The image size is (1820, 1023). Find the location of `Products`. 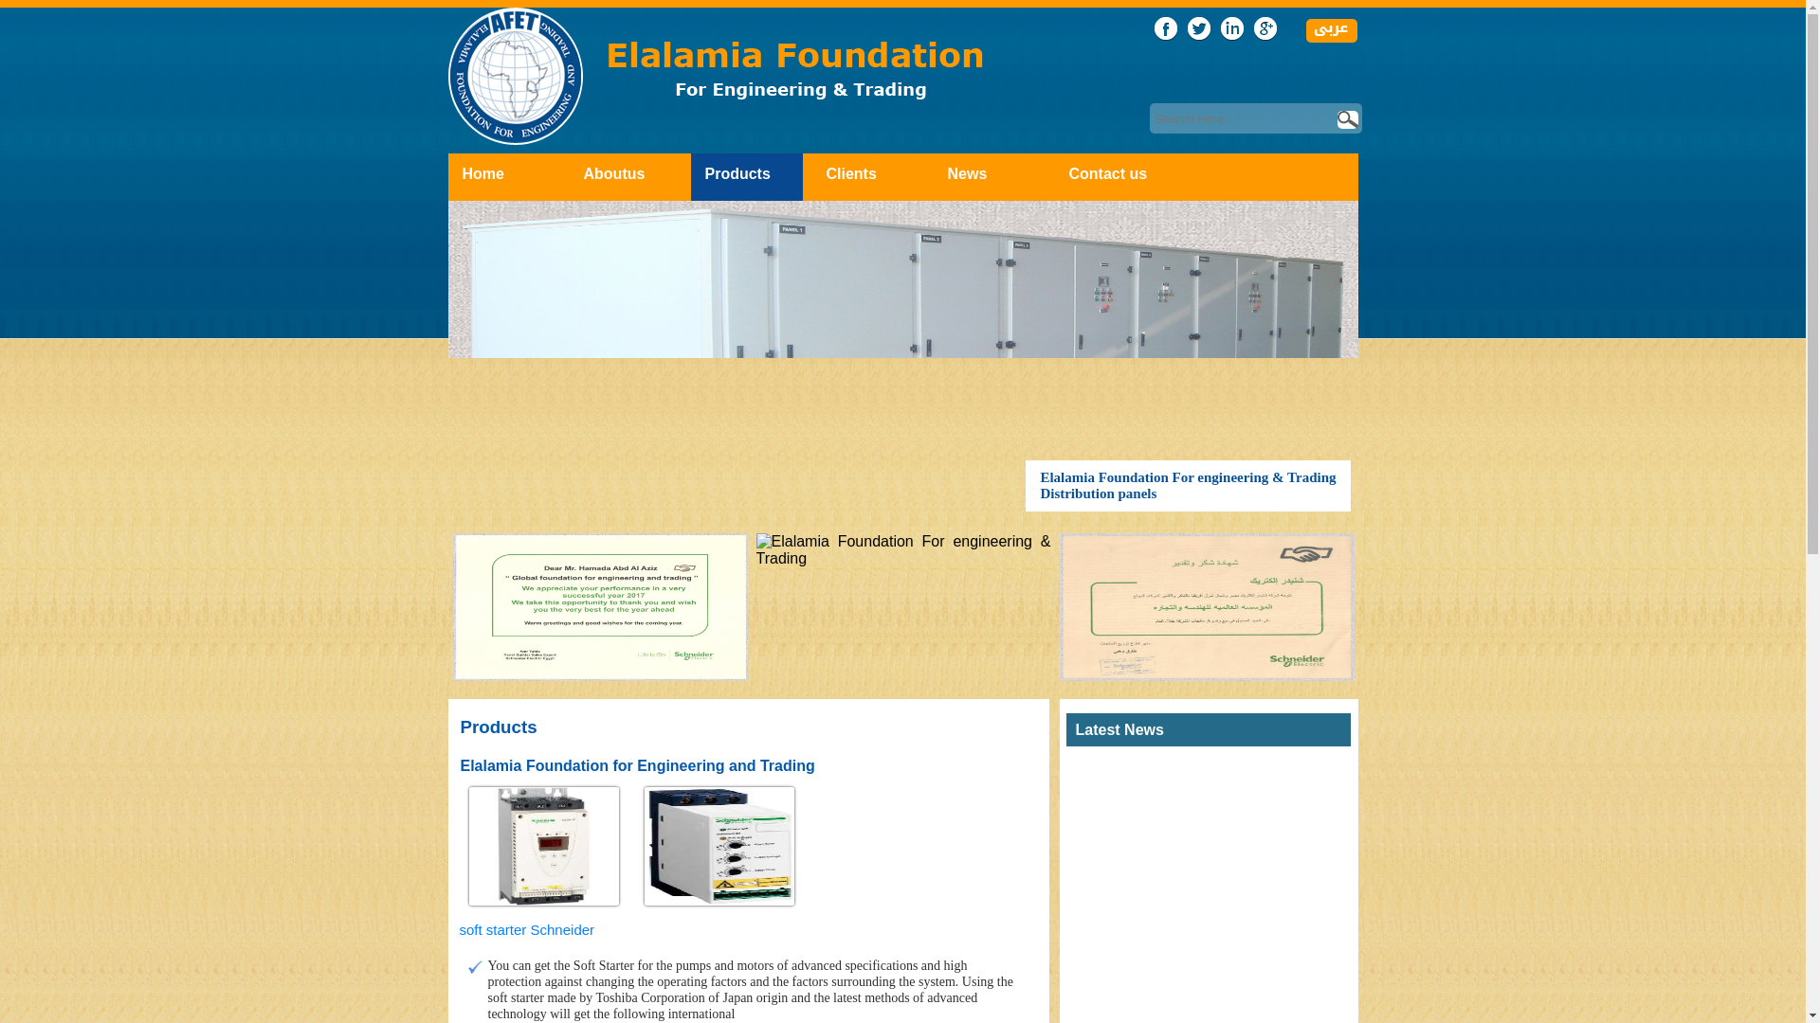

Products is located at coordinates (737, 173).